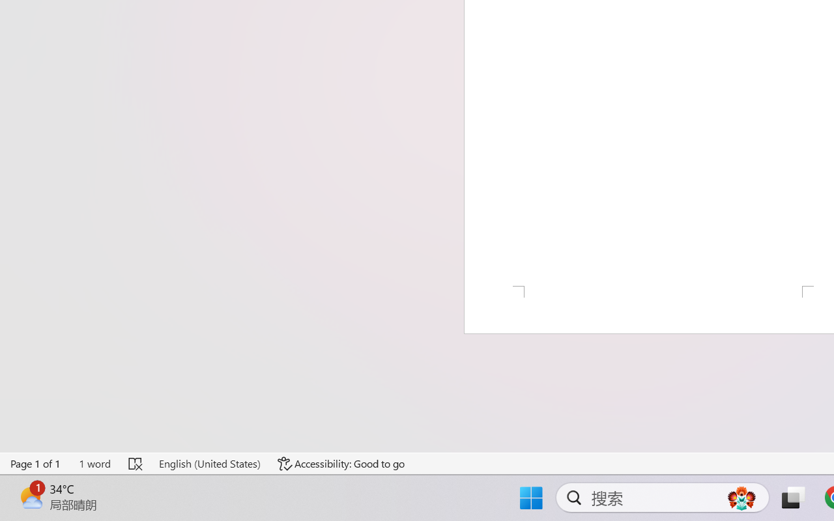  I want to click on Spelling and Grammar Check Errors, so click(136, 464).